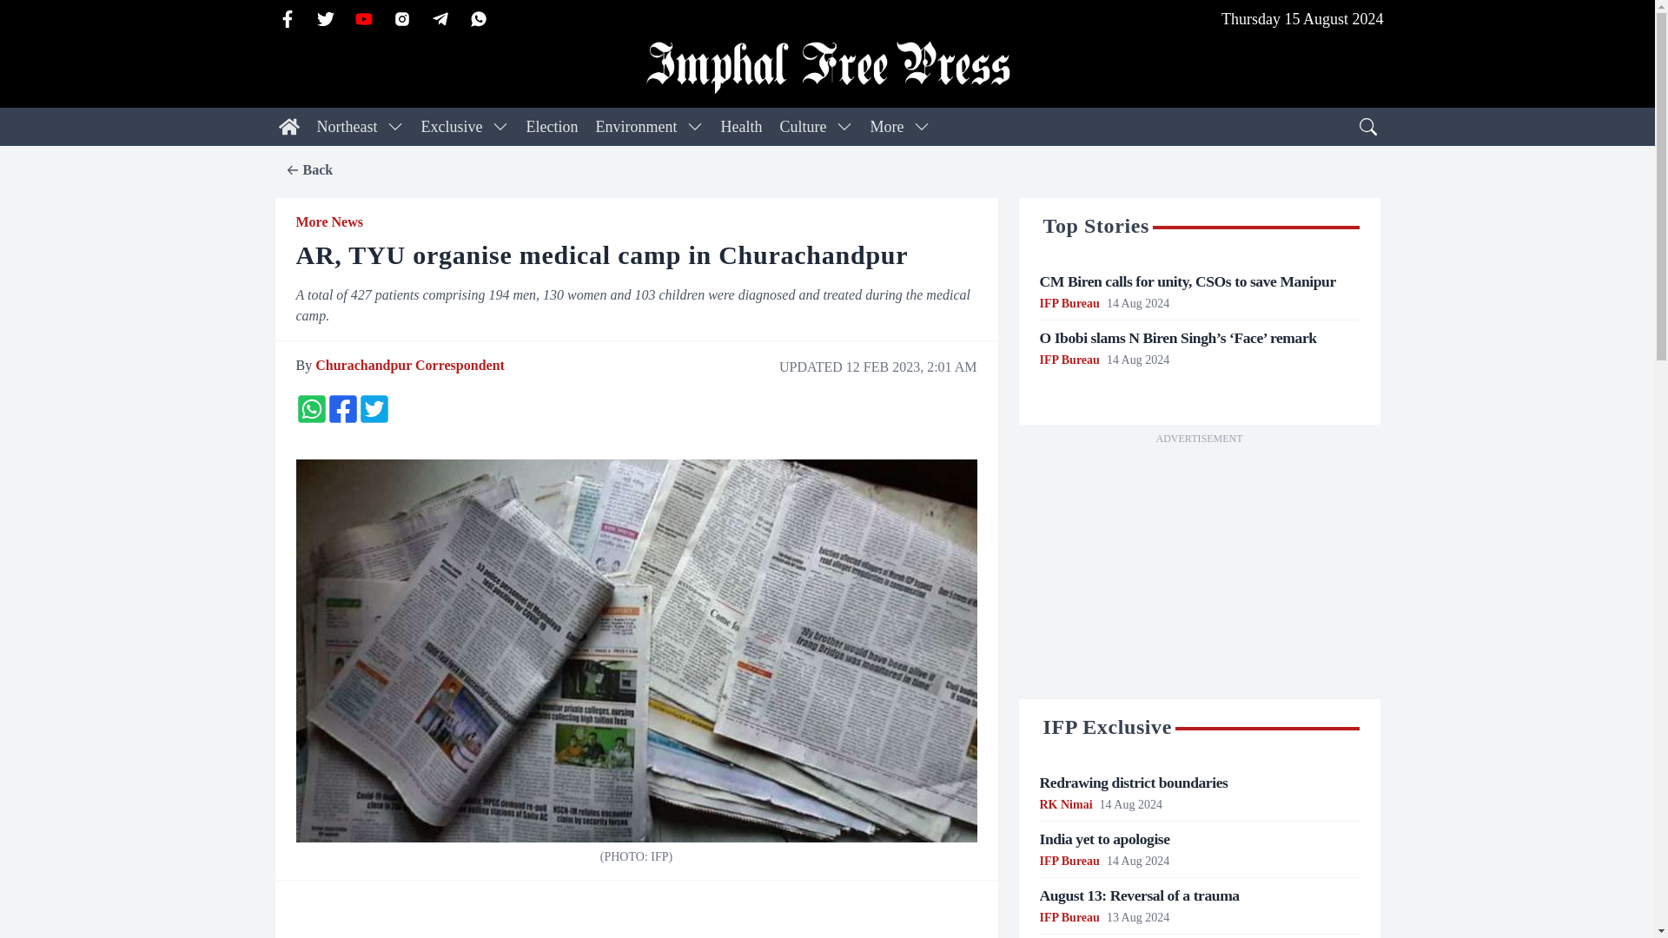 Image resolution: width=1668 pixels, height=938 pixels. Describe the element at coordinates (741, 127) in the screenshot. I see `Health` at that location.